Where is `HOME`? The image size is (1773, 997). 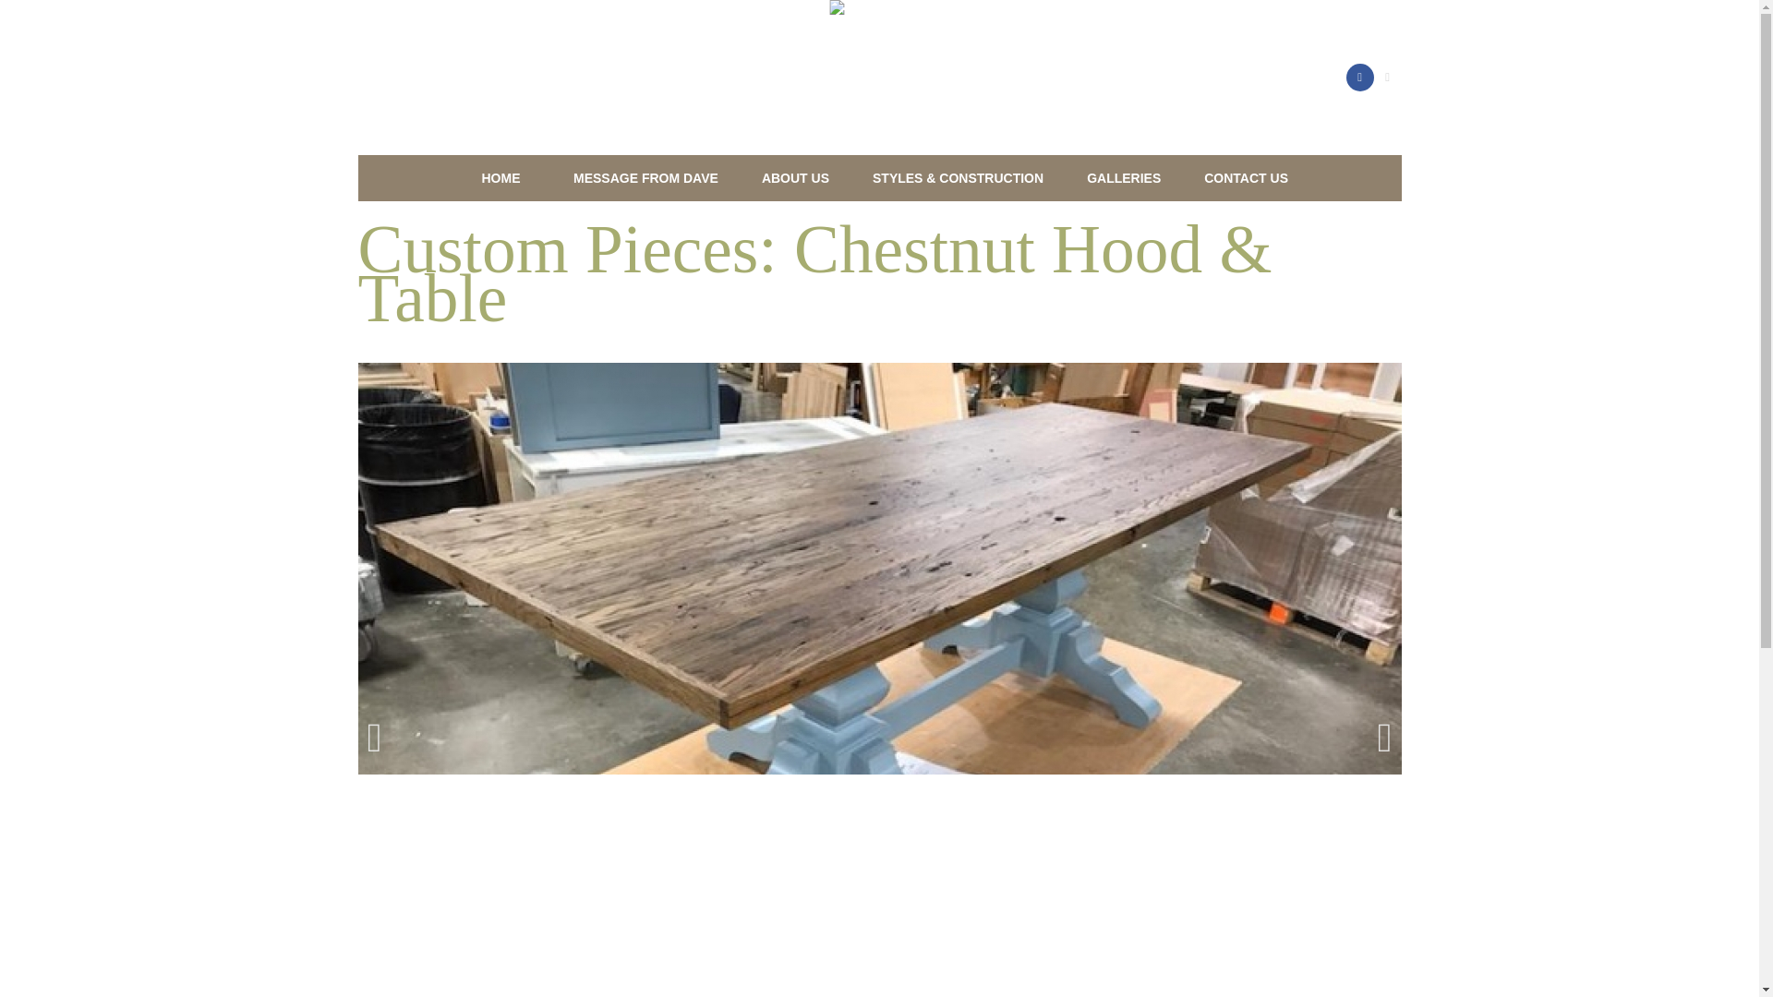 HOME is located at coordinates (501, 178).